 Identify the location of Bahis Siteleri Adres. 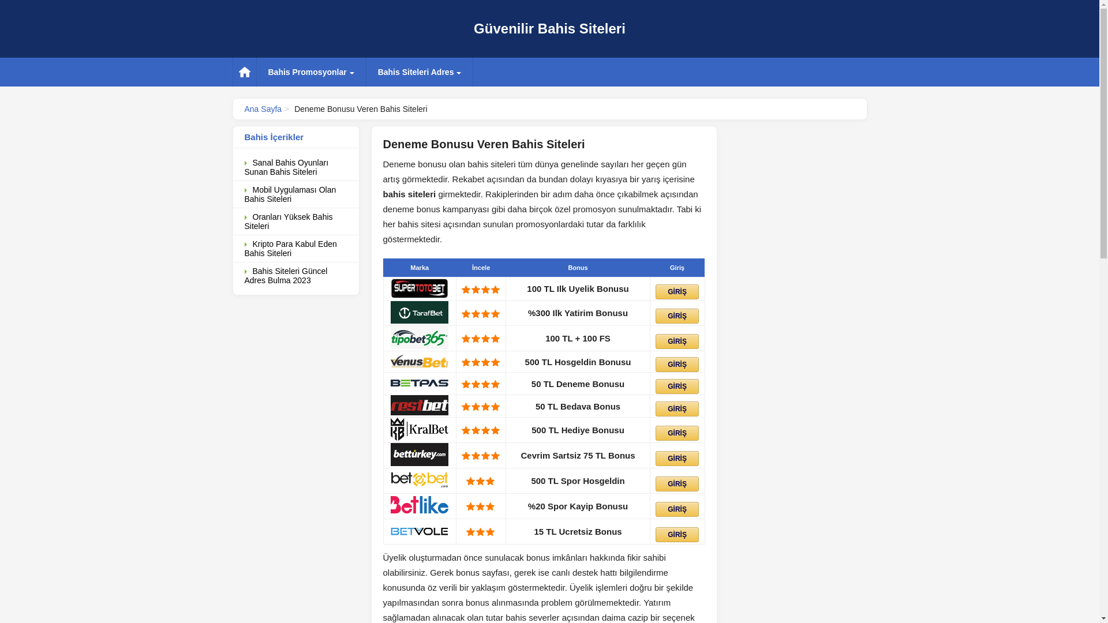
(420, 72).